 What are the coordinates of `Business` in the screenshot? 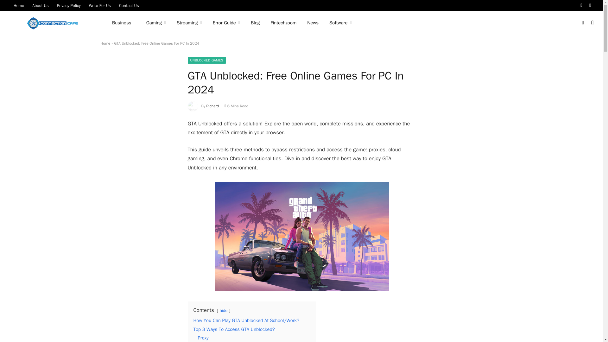 It's located at (124, 23).